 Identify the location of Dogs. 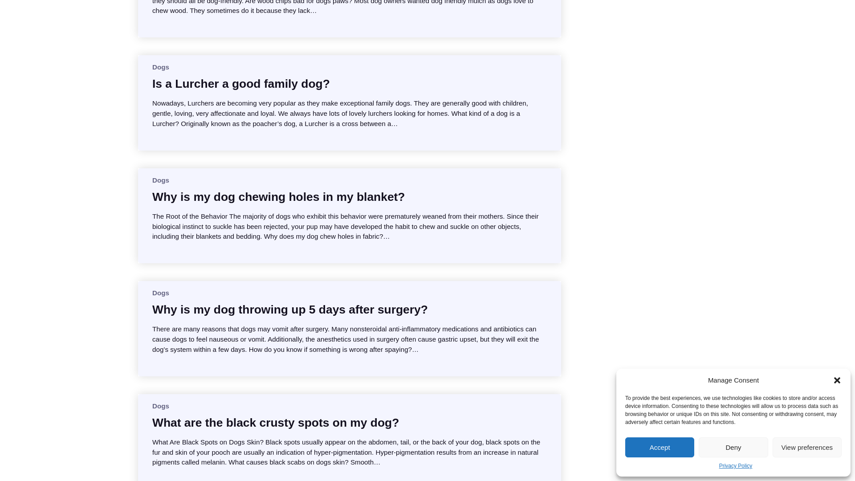
(160, 67).